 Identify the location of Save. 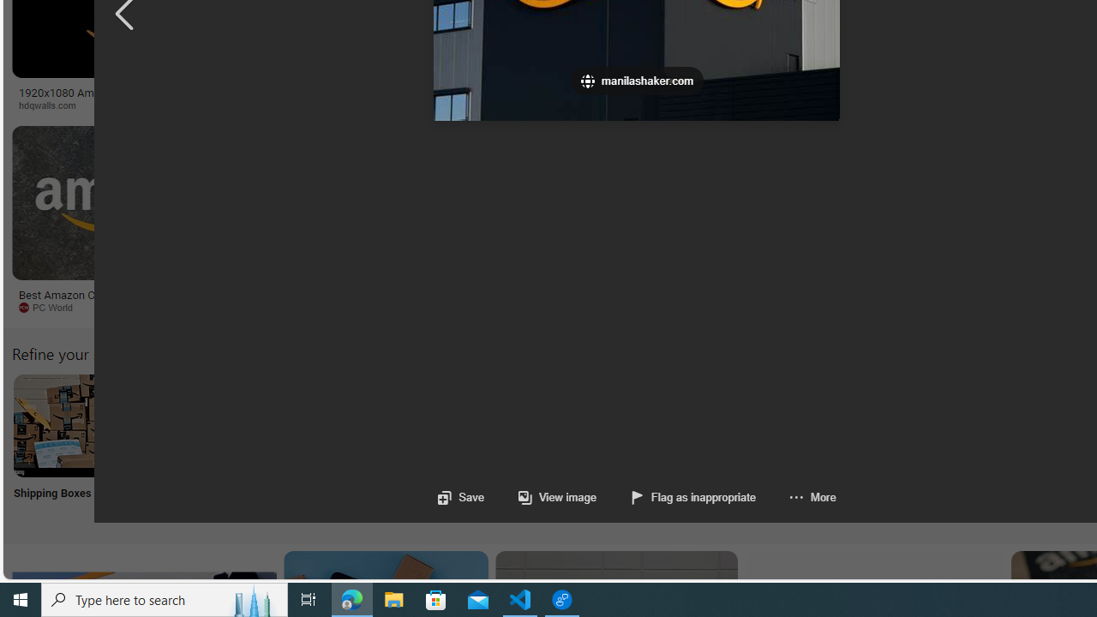
(461, 497).